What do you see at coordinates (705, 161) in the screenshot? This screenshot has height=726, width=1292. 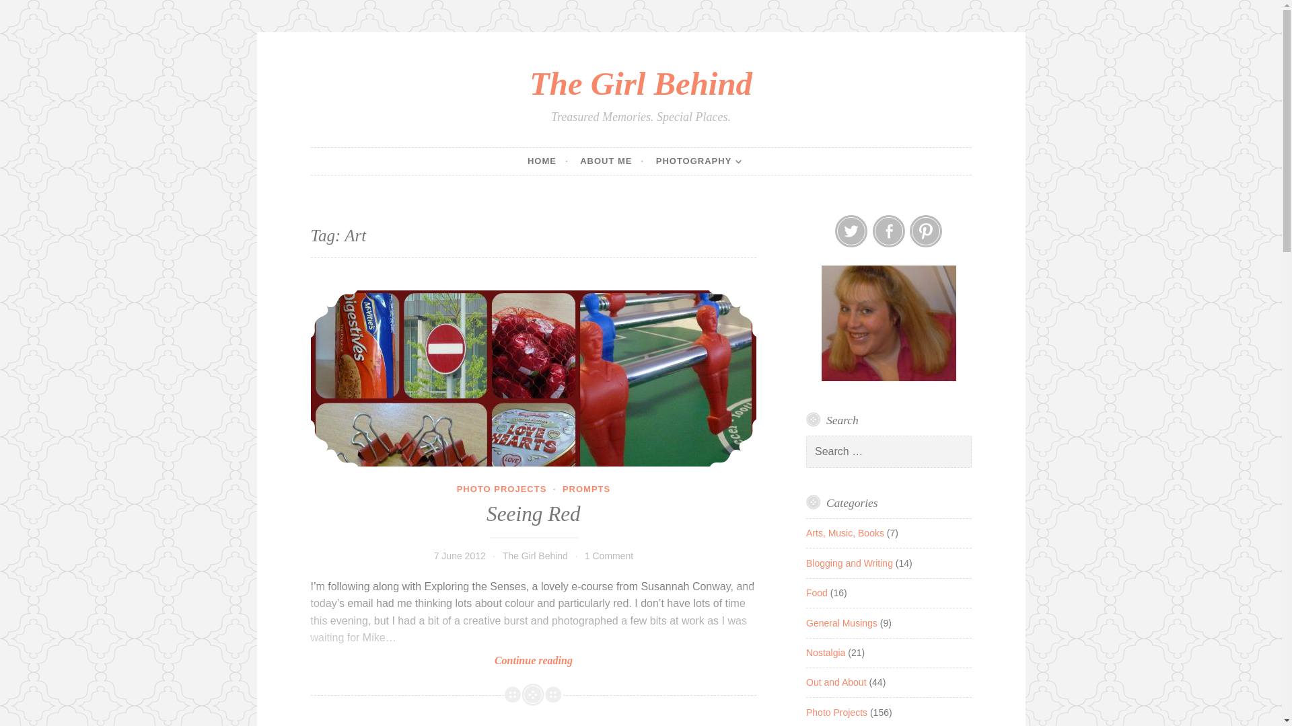 I see `PHOTOGRAPHY` at bounding box center [705, 161].